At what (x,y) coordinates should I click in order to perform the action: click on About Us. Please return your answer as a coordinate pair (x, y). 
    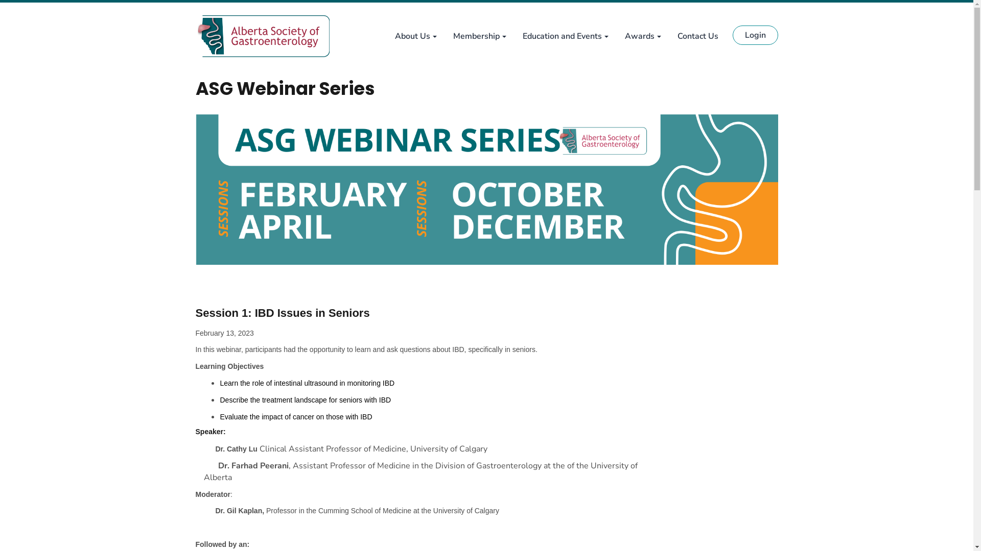
    Looking at the image, I should click on (415, 36).